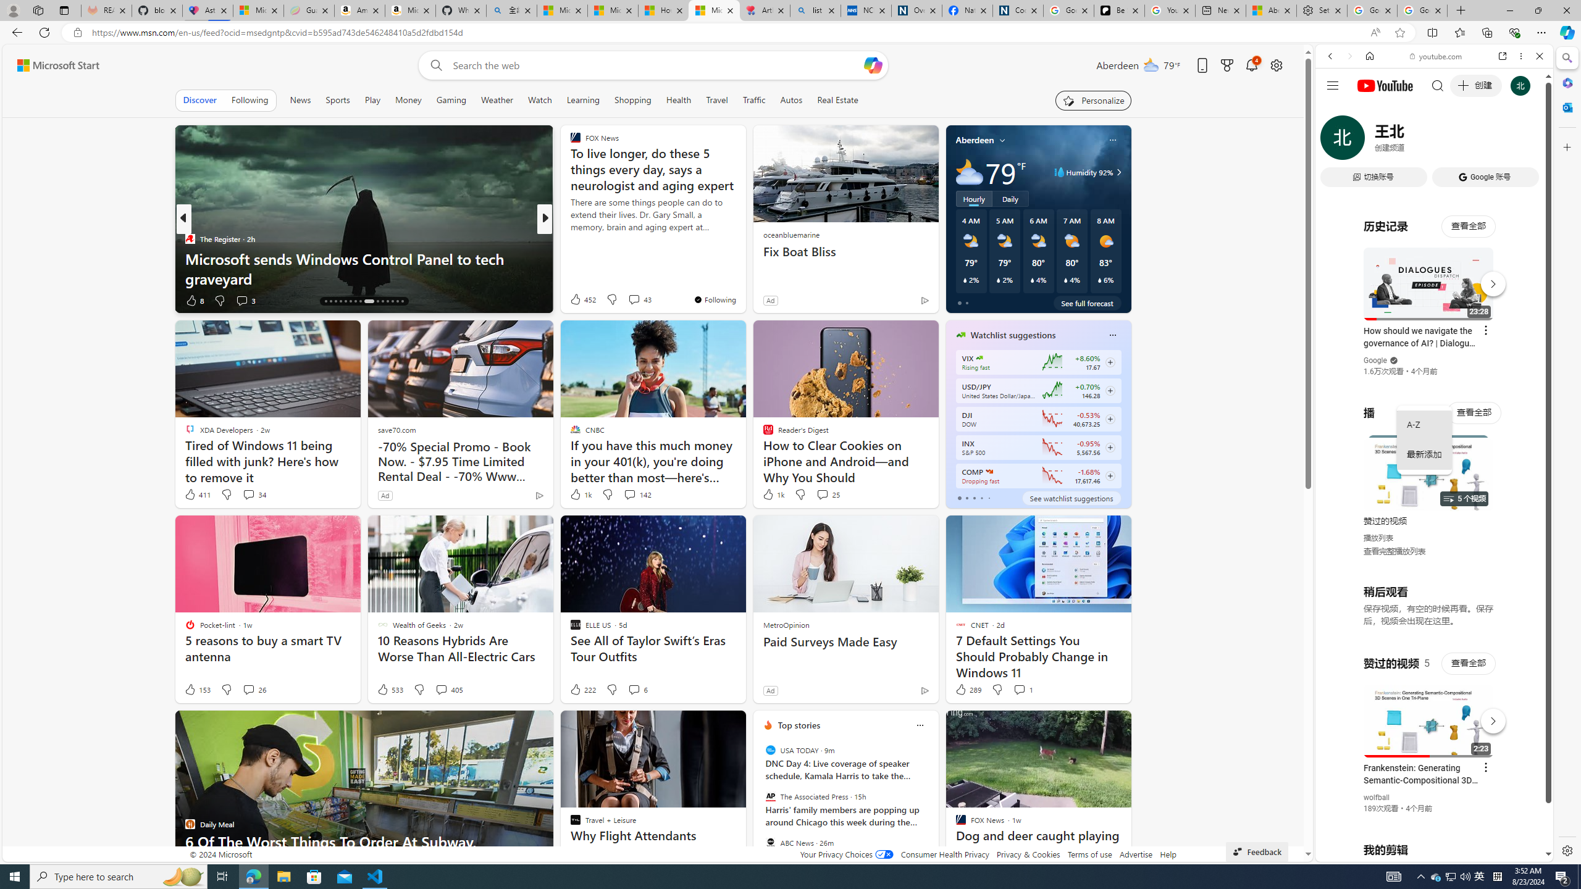 This screenshot has height=889, width=1581. What do you see at coordinates (1013, 335) in the screenshot?
I see `Watchlist suggestions` at bounding box center [1013, 335].